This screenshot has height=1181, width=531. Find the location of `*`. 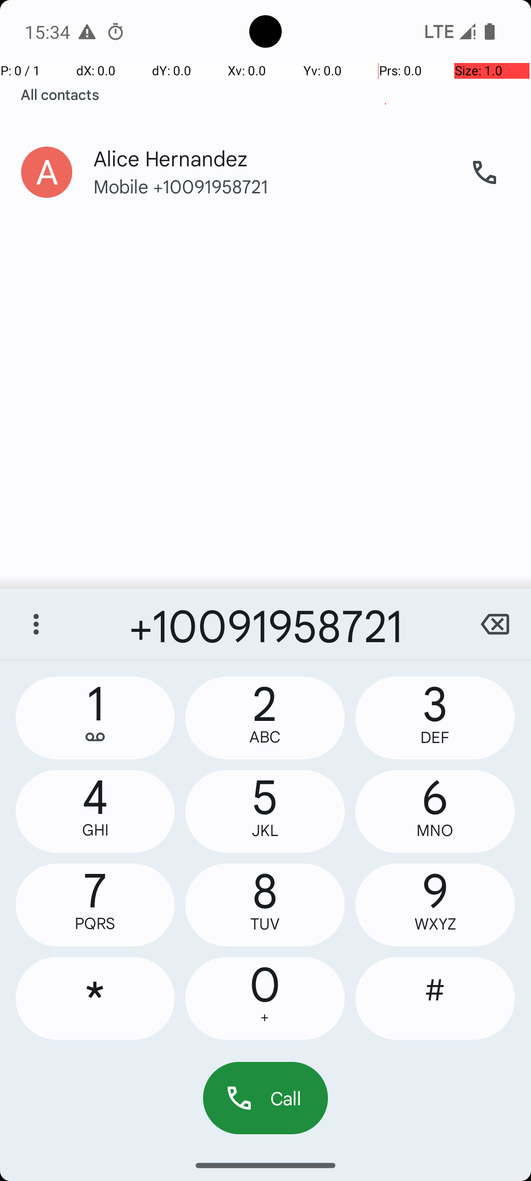

* is located at coordinates (95, 998).